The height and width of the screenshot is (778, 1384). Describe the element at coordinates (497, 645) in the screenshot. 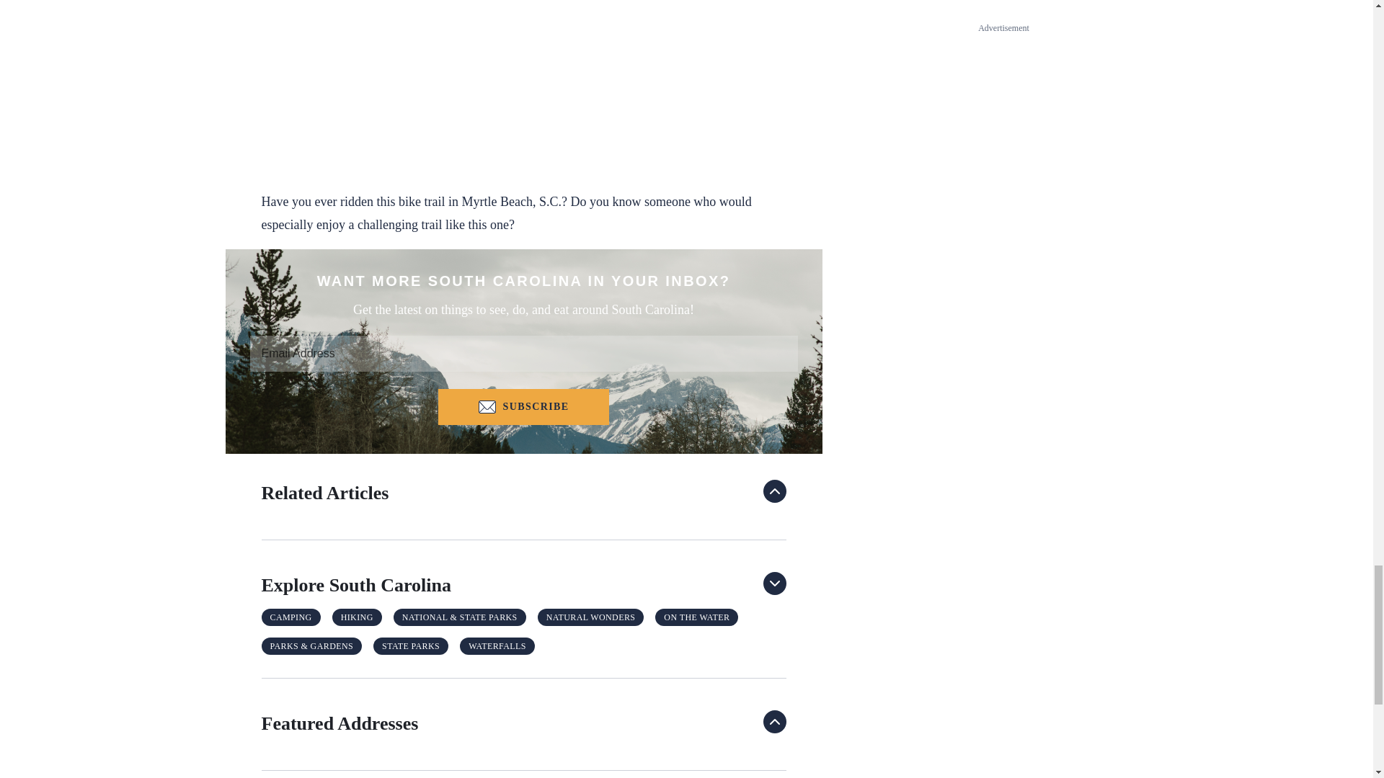

I see `Waterfalls` at that location.